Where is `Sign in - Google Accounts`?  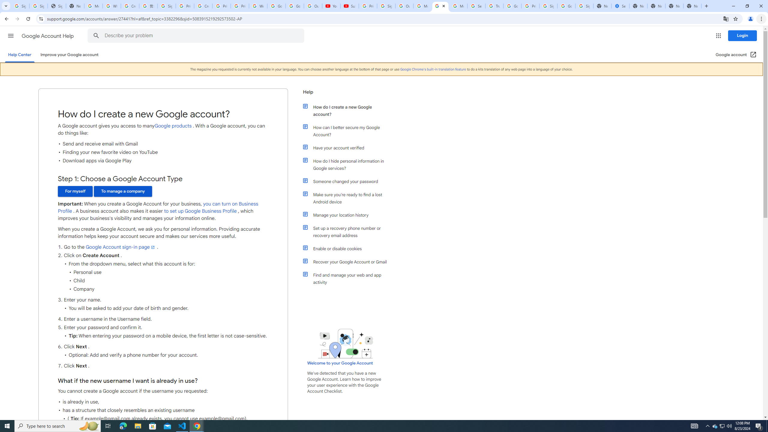 Sign in - Google Accounts is located at coordinates (166, 6).